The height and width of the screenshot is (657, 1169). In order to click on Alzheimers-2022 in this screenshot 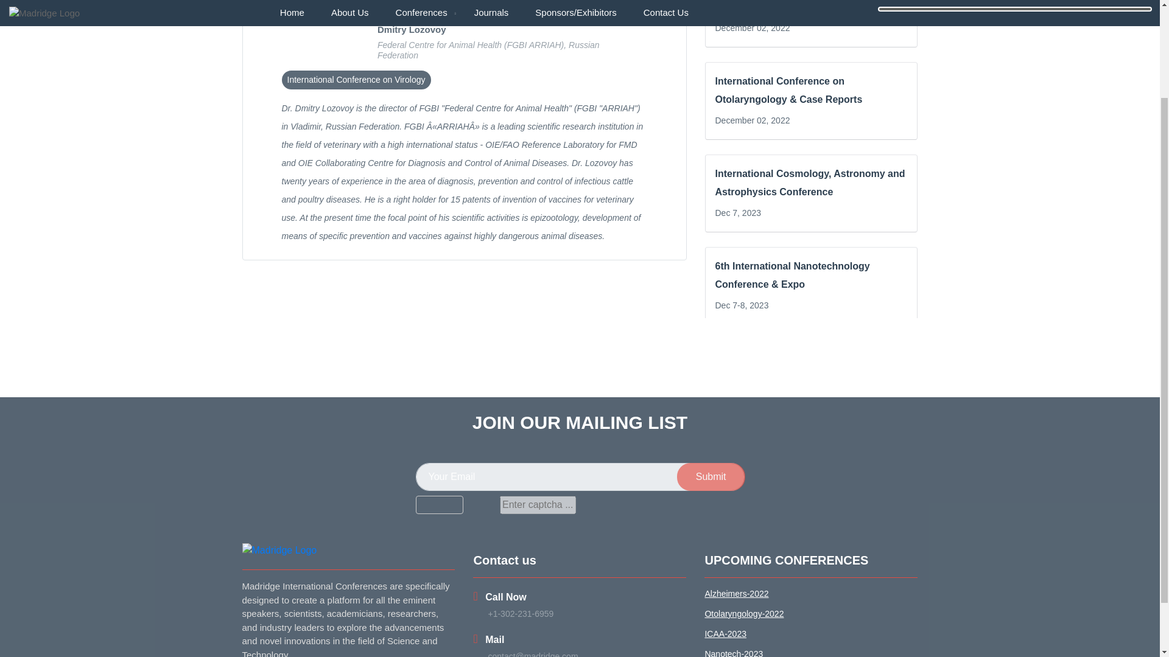, I will do `click(811, 594)`.